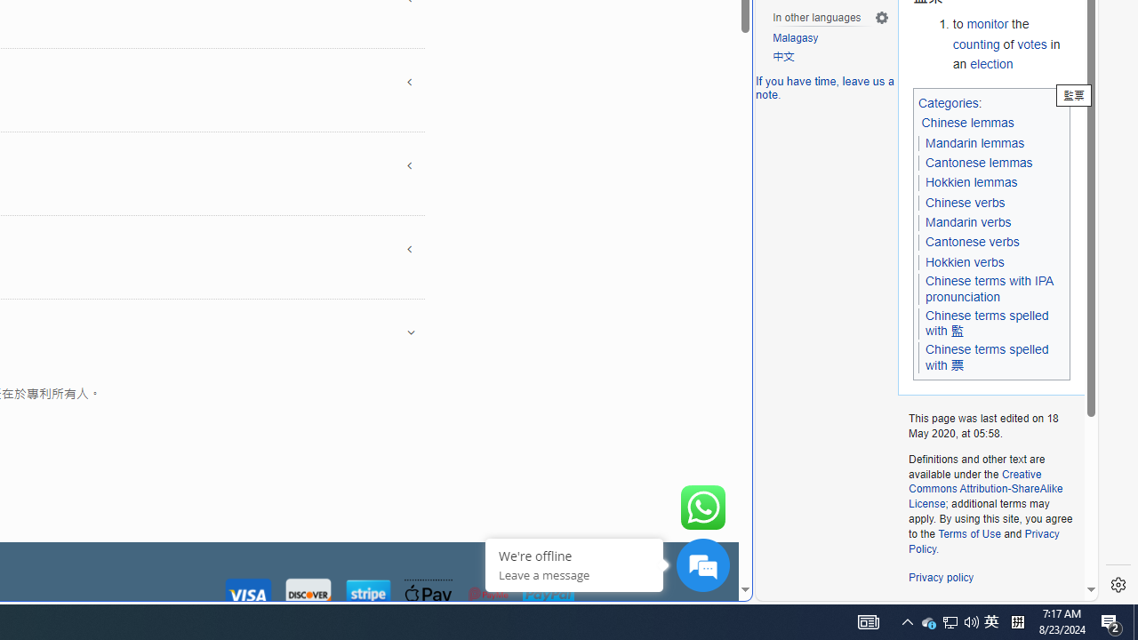  I want to click on Mandarin lemmas, so click(974, 142).